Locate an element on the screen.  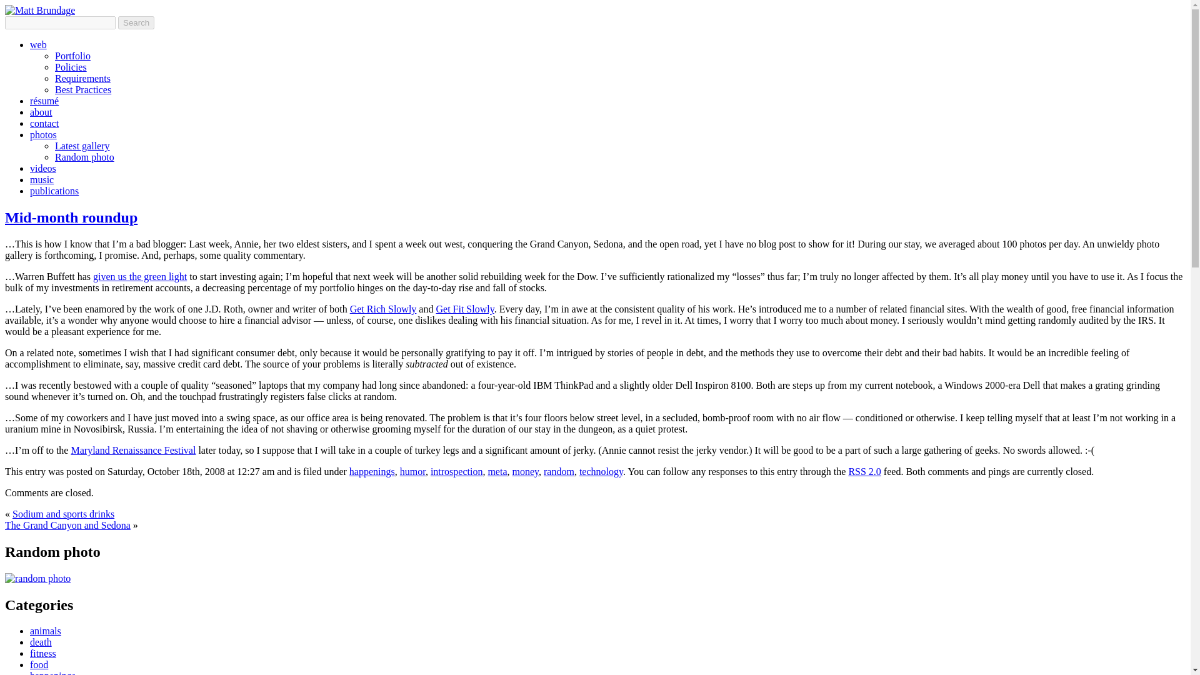
random is located at coordinates (559, 471).